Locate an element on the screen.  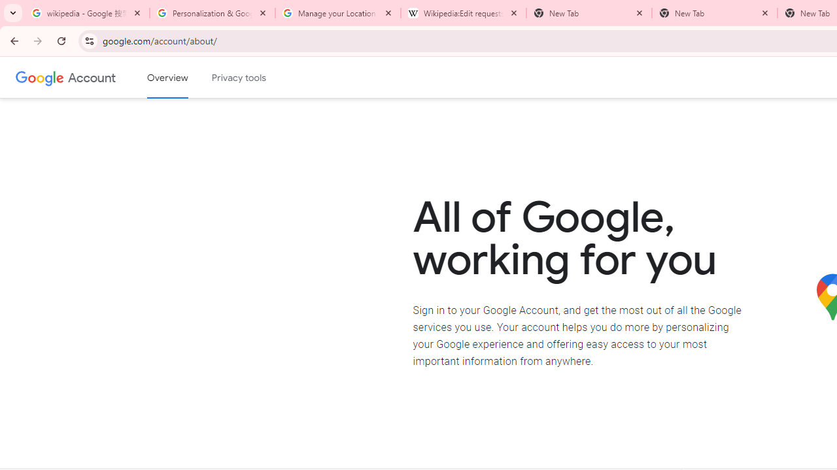
New Tab is located at coordinates (715, 13).